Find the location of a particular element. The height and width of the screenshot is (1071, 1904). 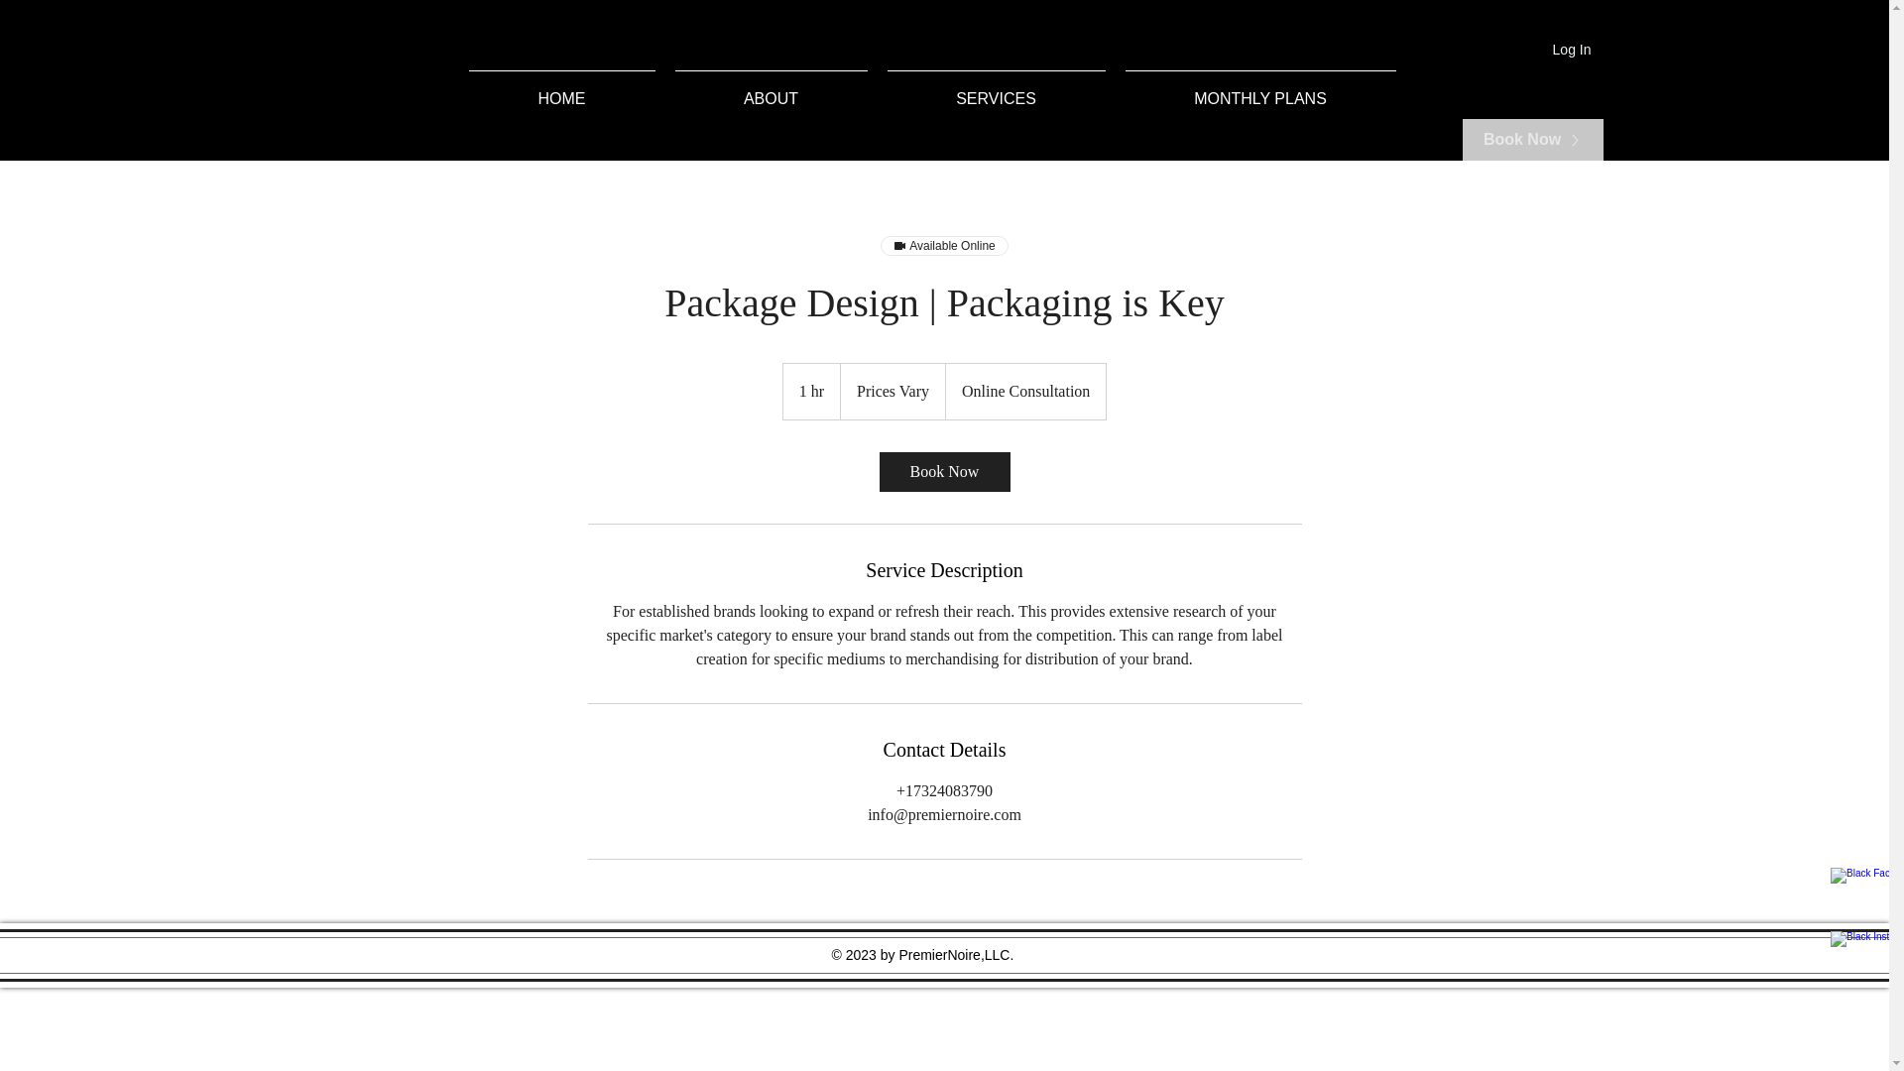

Book Now is located at coordinates (943, 471).